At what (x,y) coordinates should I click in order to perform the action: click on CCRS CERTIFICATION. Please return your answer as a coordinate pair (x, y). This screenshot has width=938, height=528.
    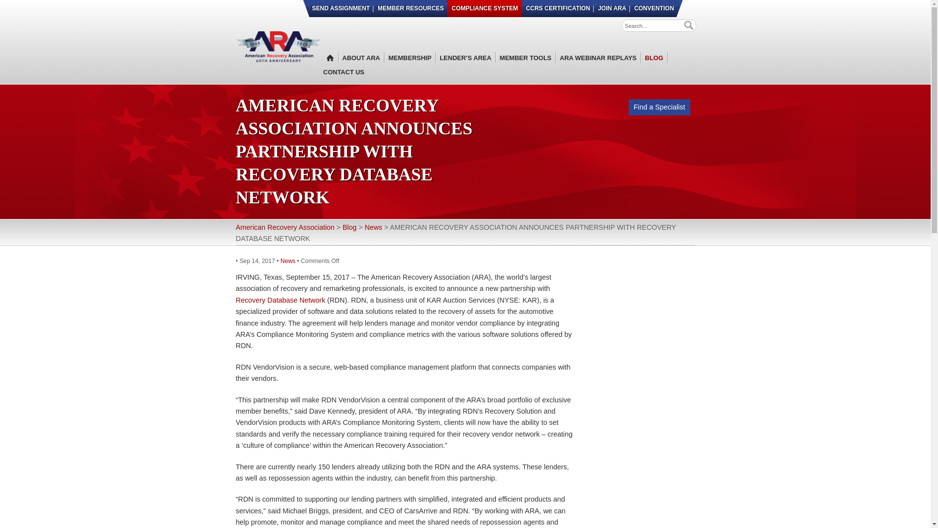
    Looking at the image, I should click on (557, 8).